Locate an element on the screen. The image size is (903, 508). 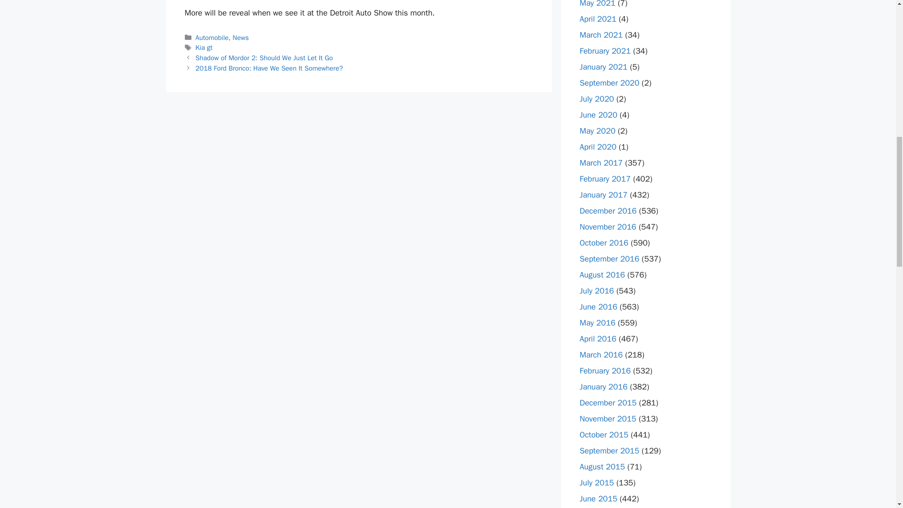
2018 Ford Bronco: Have We Seen It Somewhere? is located at coordinates (269, 68).